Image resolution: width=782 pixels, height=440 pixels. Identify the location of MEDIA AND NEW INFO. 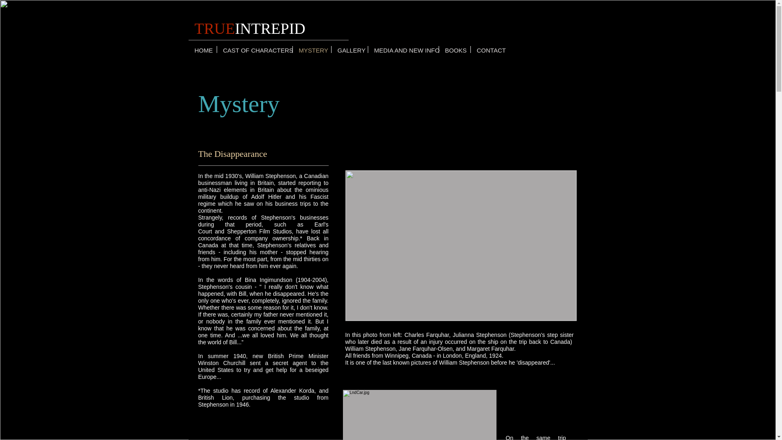
(403, 49).